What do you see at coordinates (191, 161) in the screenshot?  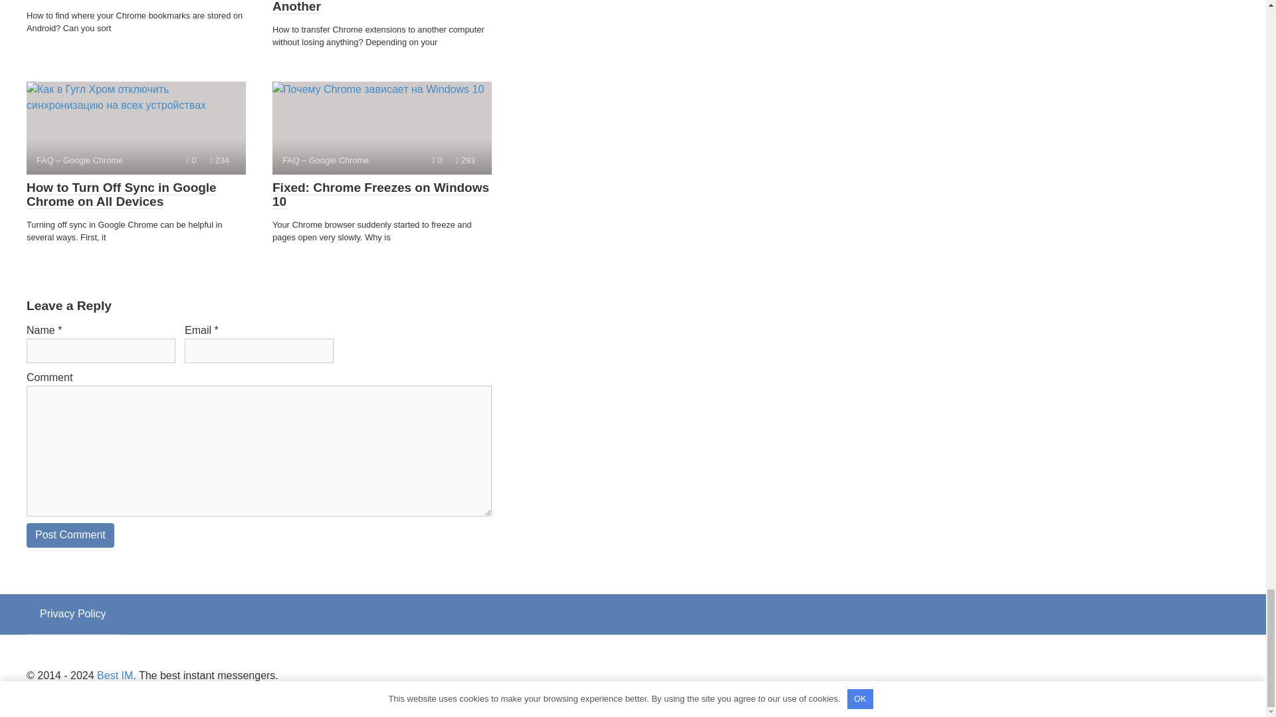 I see `Comments` at bounding box center [191, 161].